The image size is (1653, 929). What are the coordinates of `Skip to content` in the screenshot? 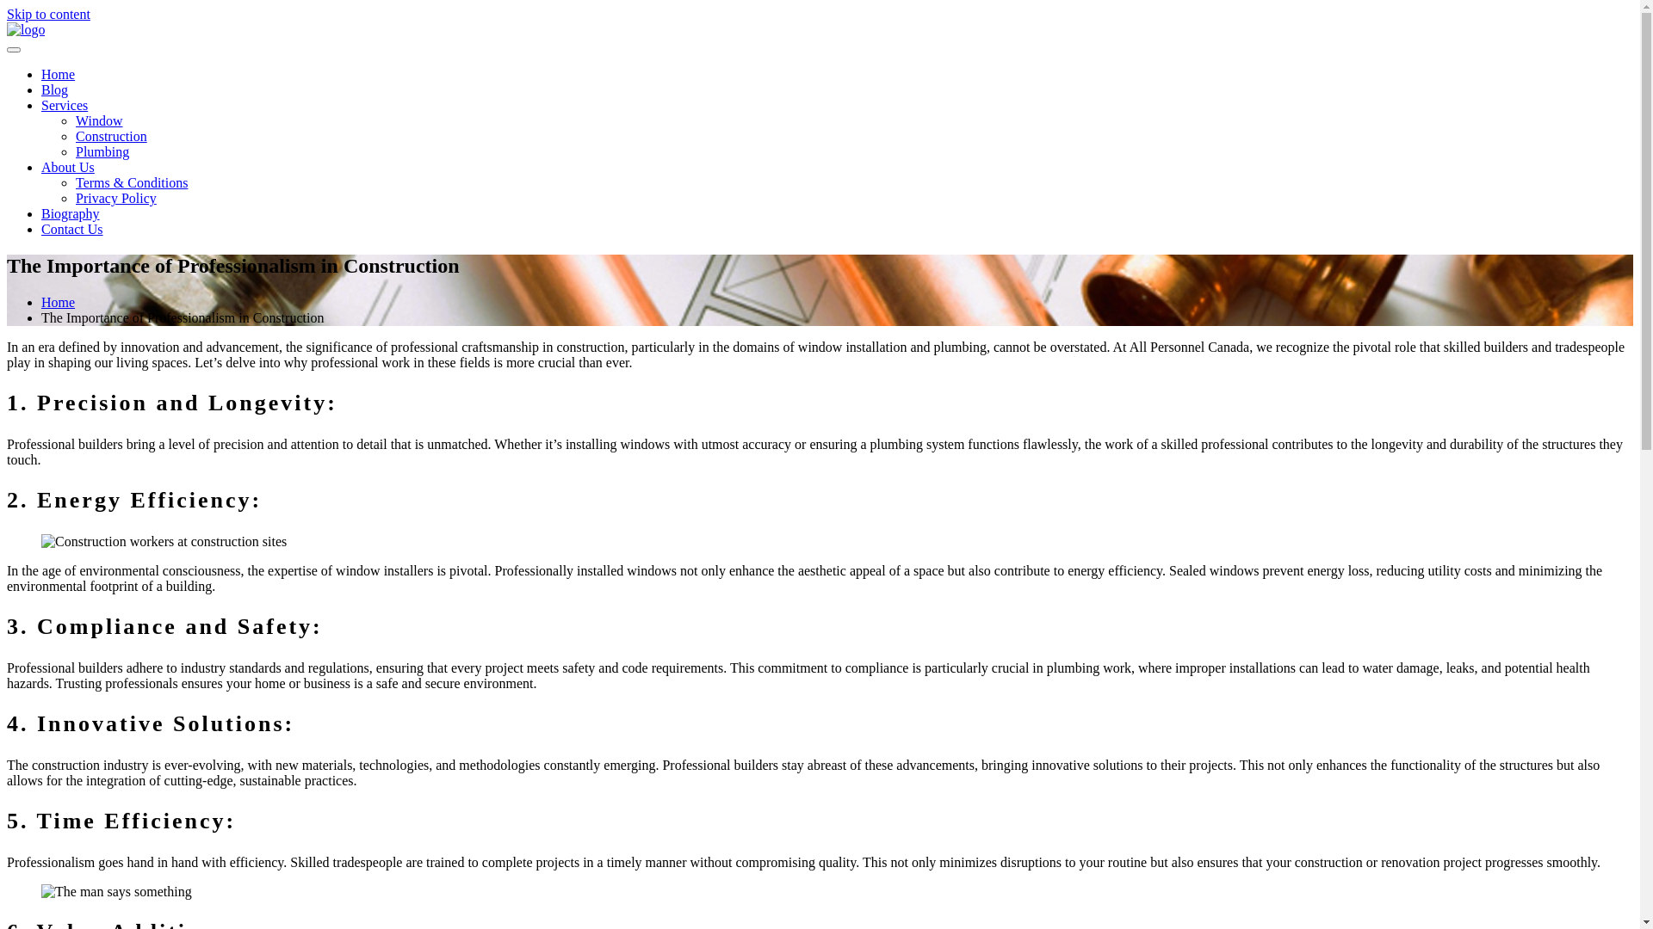 It's located at (48, 14).